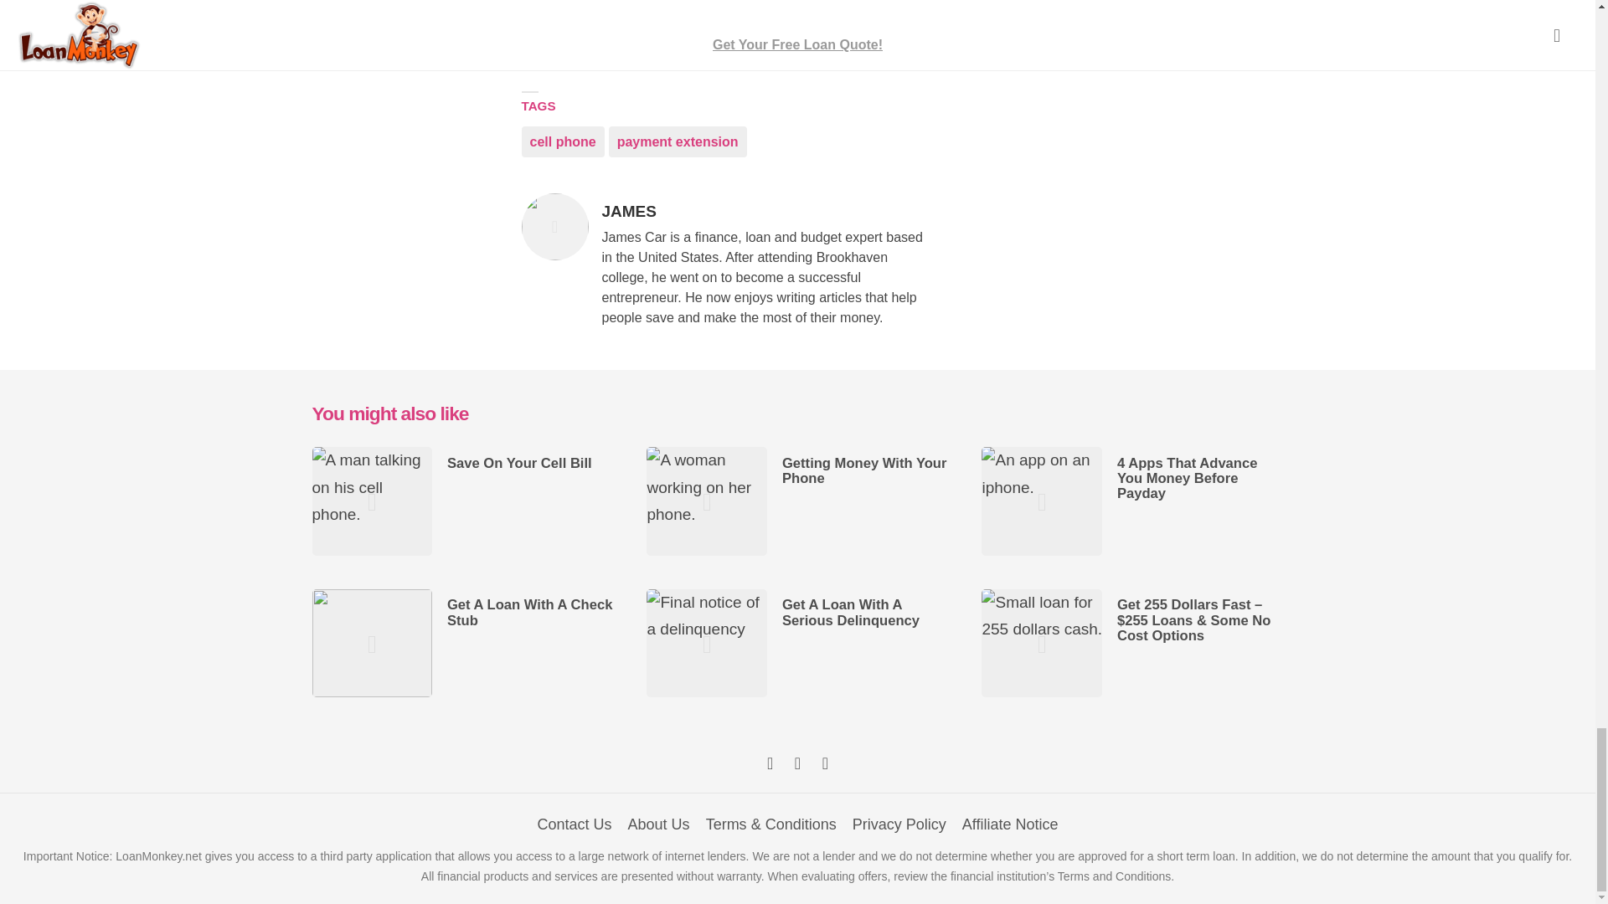  What do you see at coordinates (519, 463) in the screenshot?
I see `Save On Your Cell Bill` at bounding box center [519, 463].